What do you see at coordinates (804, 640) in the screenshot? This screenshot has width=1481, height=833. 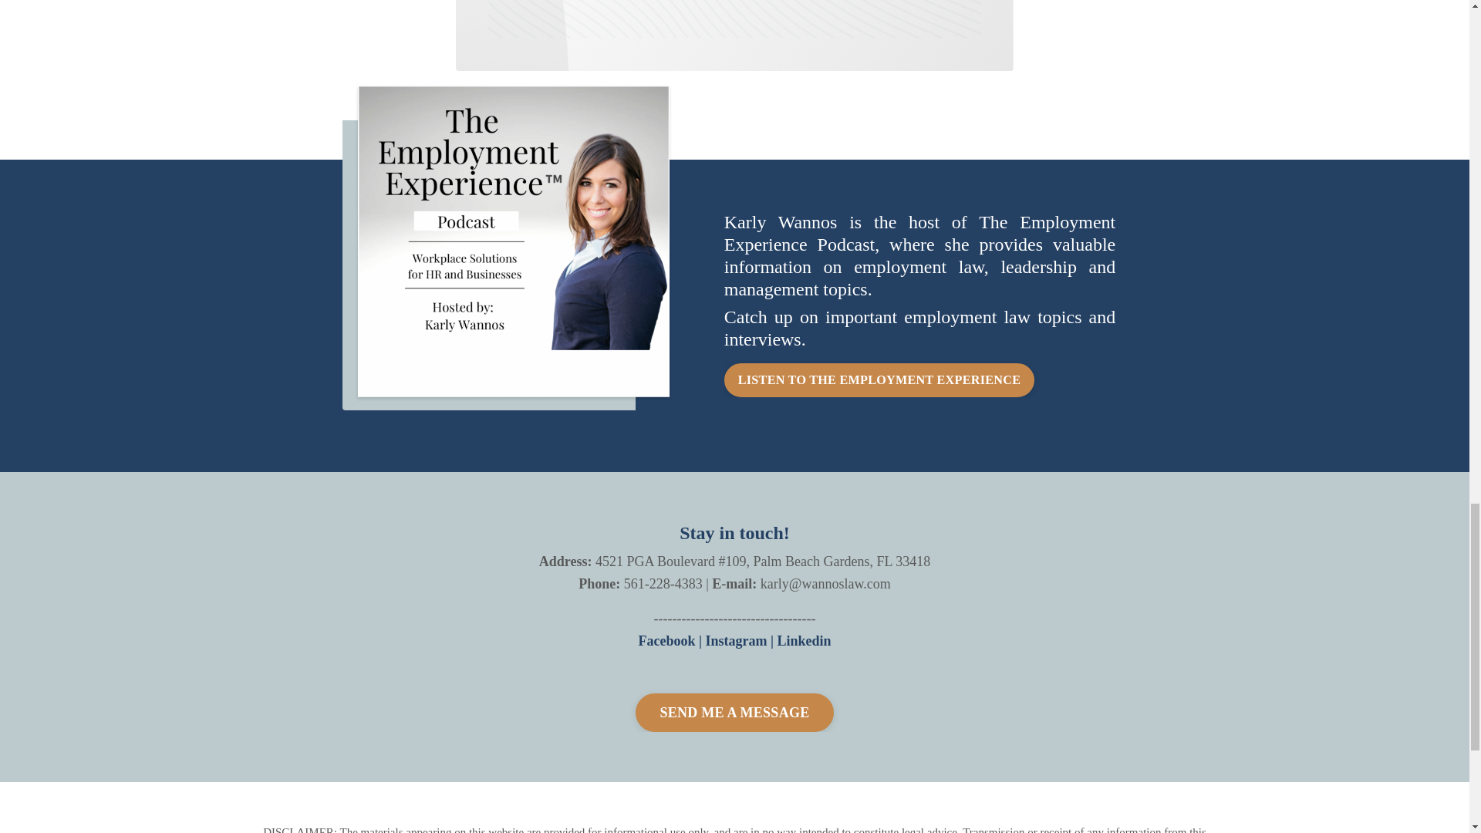 I see `Linkedin` at bounding box center [804, 640].